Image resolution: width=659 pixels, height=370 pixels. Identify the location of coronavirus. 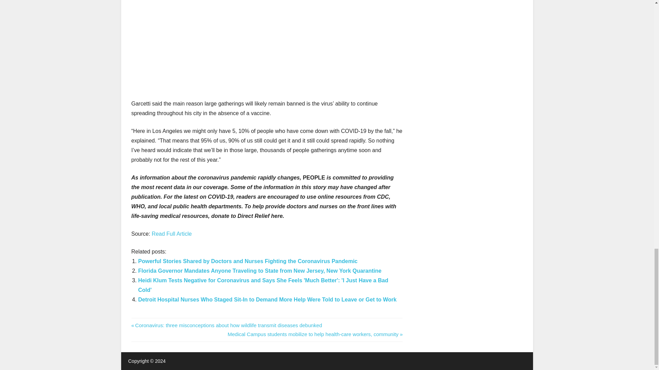
(144, 322).